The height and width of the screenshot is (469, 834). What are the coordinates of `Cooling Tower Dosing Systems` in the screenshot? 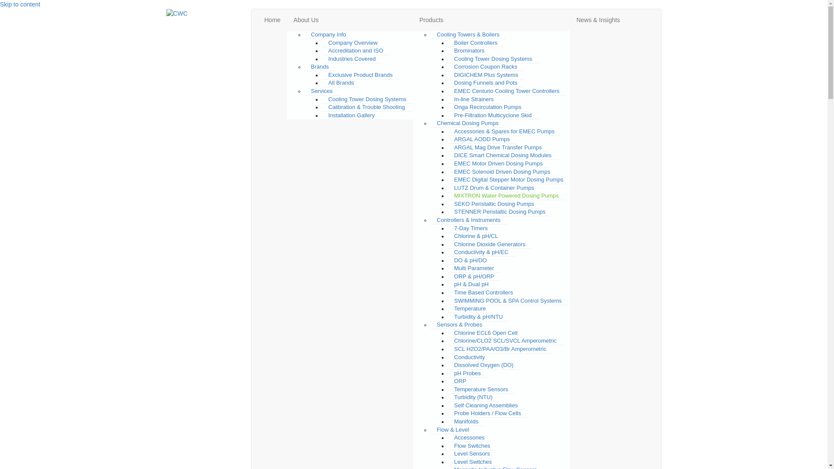 It's located at (493, 59).